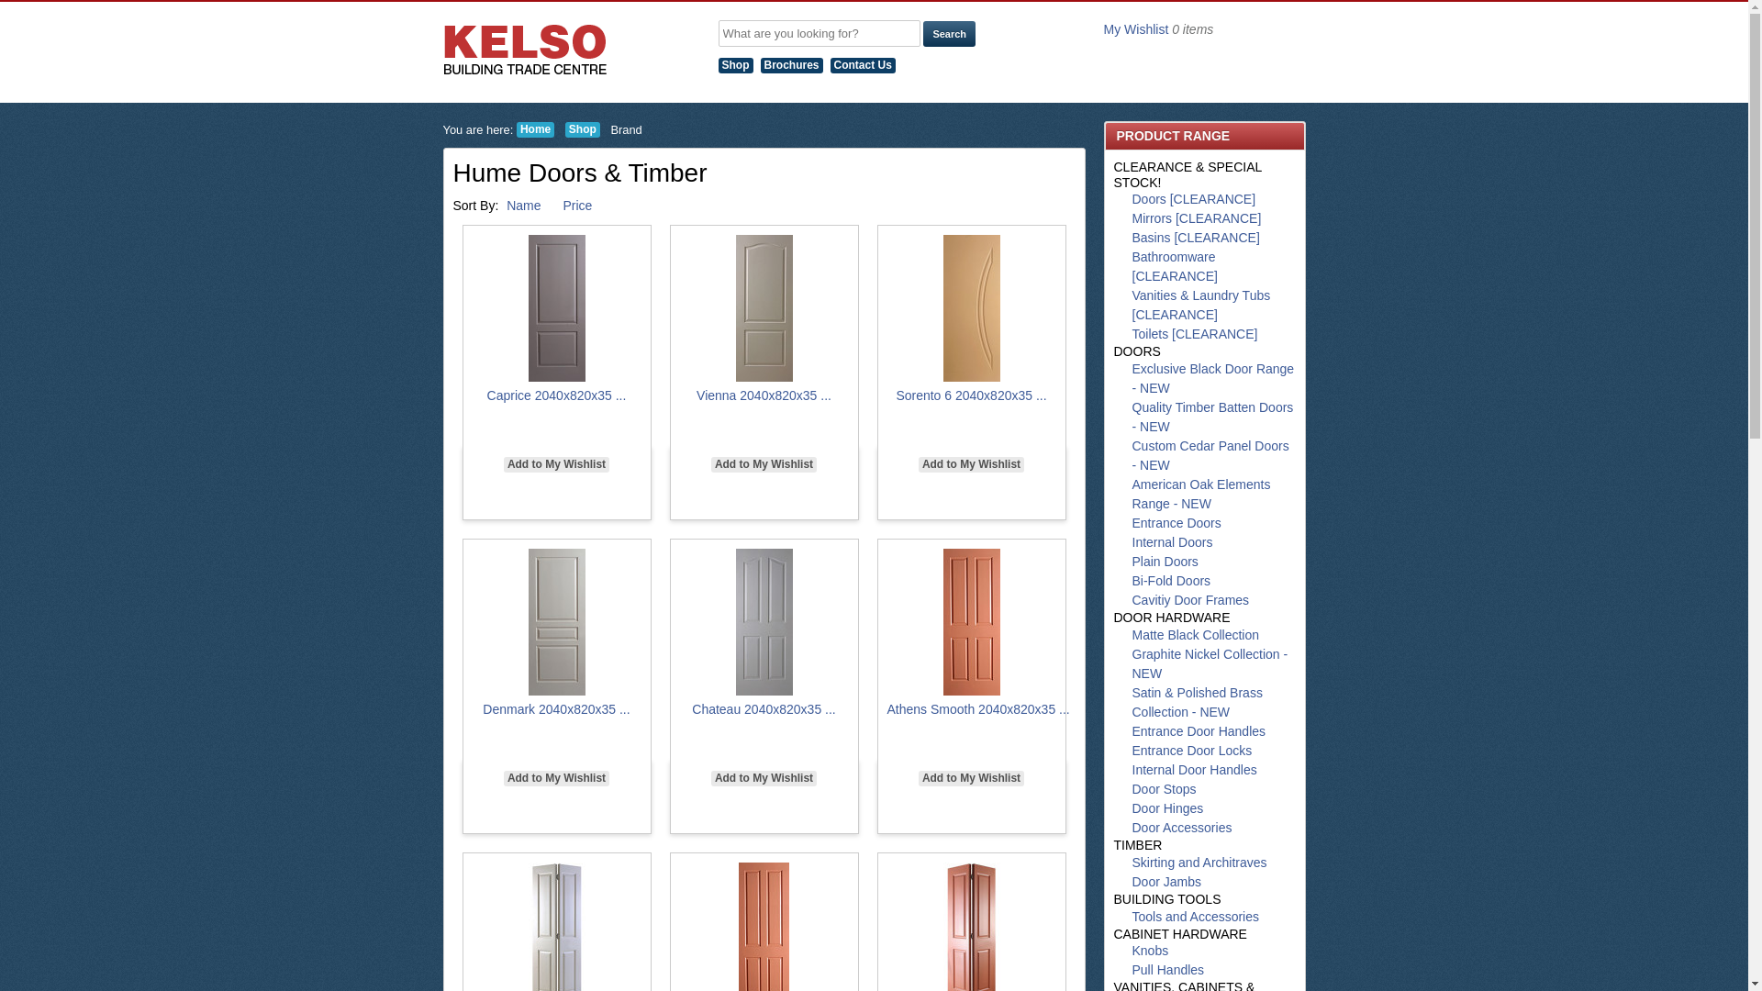 The width and height of the screenshot is (1762, 991). I want to click on Add to My Wishlist, so click(971, 464).